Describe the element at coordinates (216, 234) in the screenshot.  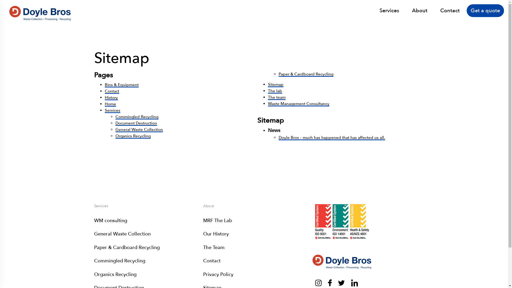
I see `Our History` at that location.